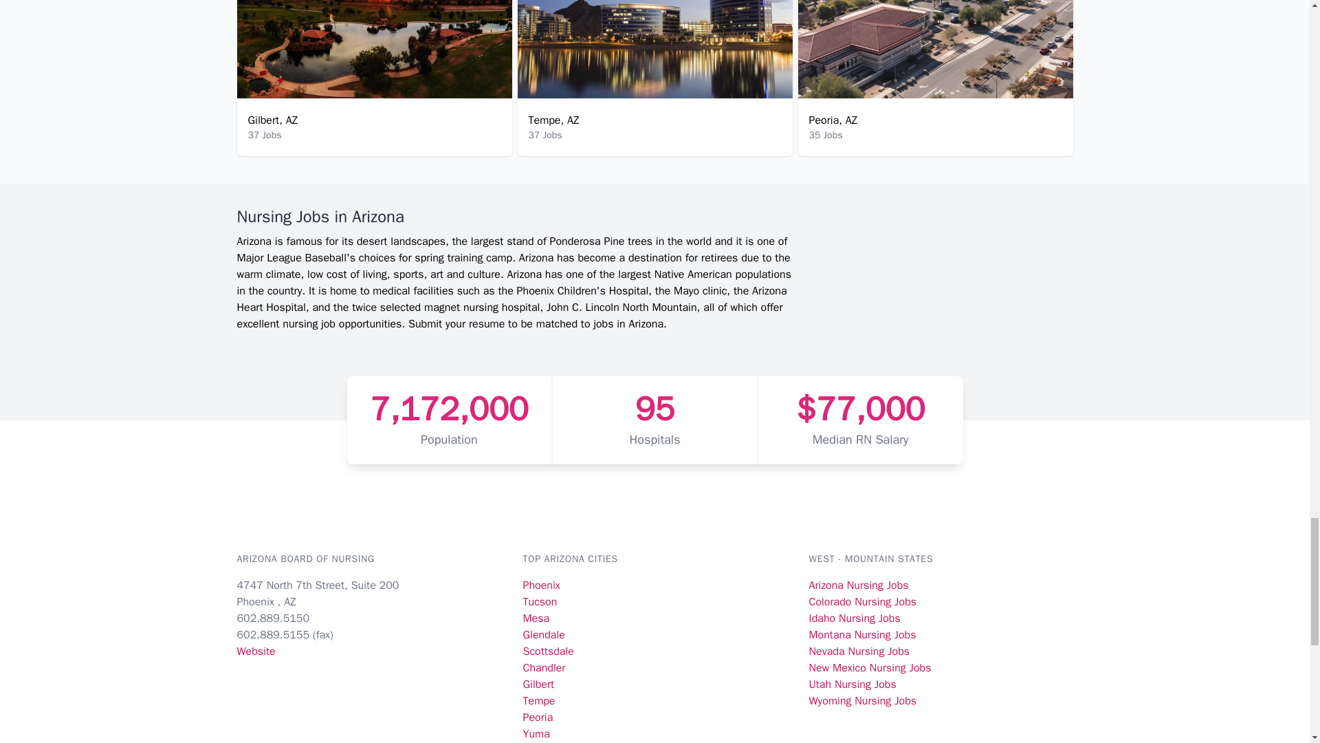  Describe the element at coordinates (538, 700) in the screenshot. I see `Nursing jobs in Tempe` at that location.